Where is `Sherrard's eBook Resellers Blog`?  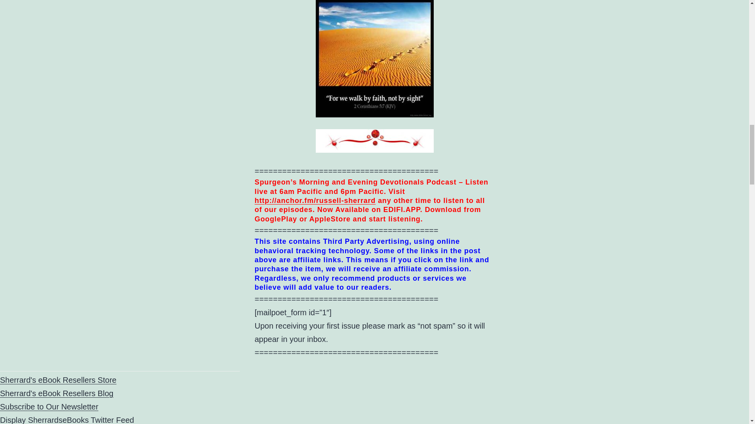
Sherrard's eBook Resellers Blog is located at coordinates (57, 393).